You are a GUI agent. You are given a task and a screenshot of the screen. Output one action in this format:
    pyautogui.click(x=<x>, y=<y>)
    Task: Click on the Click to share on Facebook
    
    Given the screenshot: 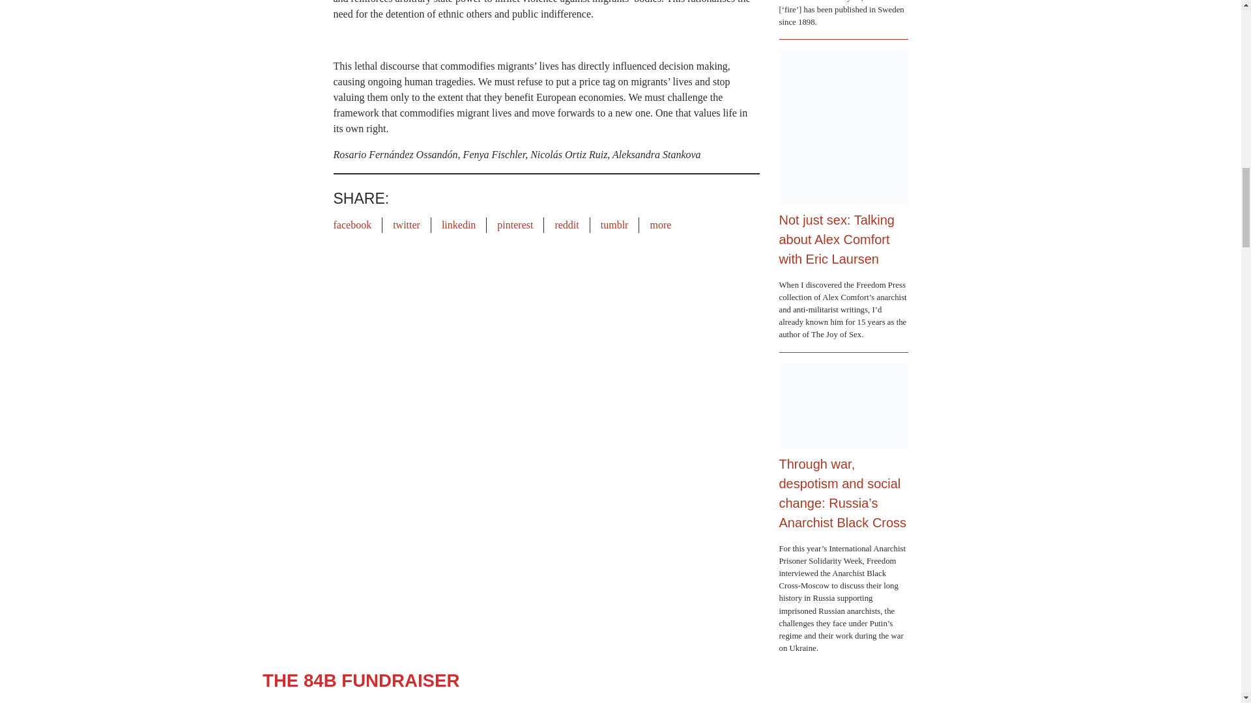 What is the action you would take?
    pyautogui.click(x=352, y=225)
    